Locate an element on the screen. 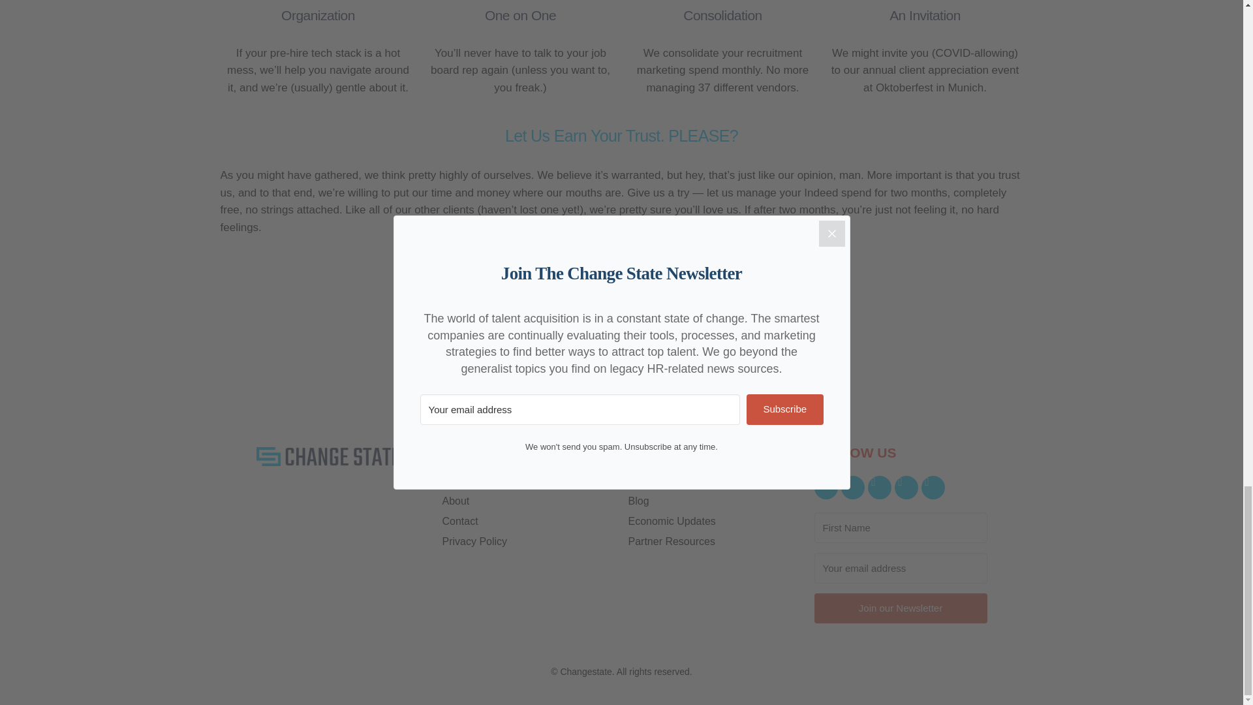 Image resolution: width=1253 pixels, height=705 pixels. Podcast is located at coordinates (714, 481).